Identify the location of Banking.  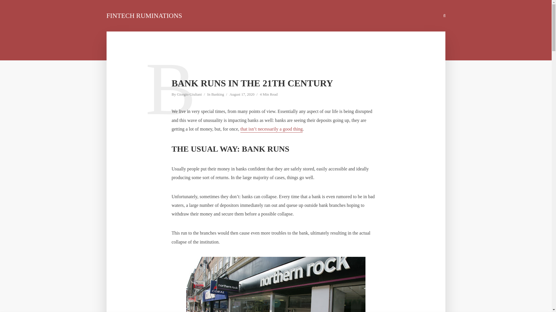
(217, 95).